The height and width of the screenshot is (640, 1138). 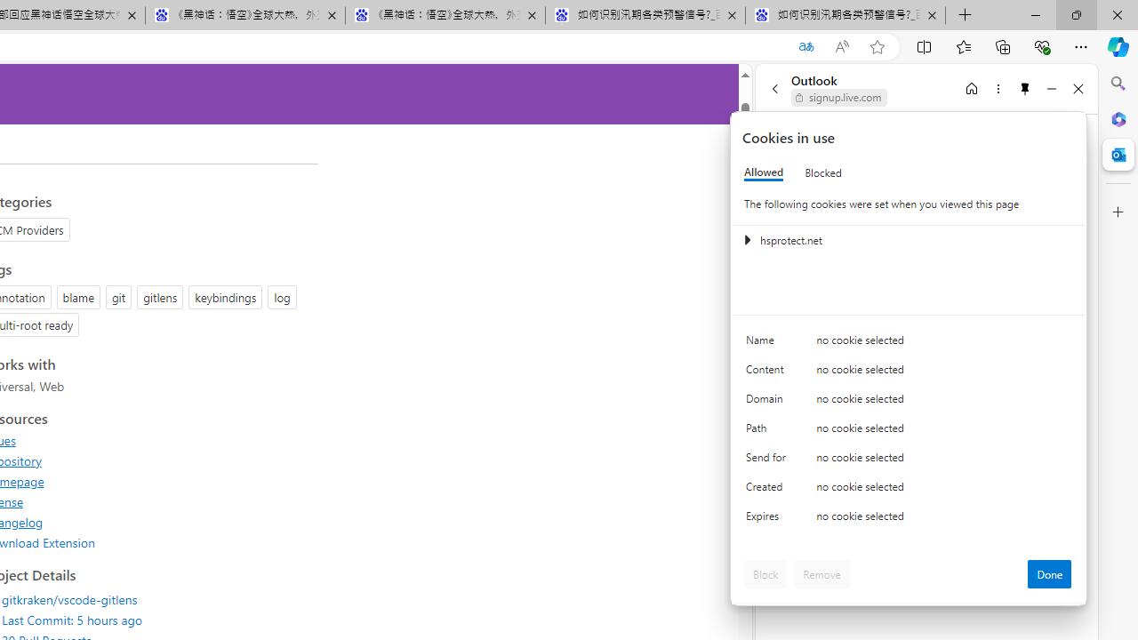 I want to click on no cookie selected, so click(x=944, y=521).